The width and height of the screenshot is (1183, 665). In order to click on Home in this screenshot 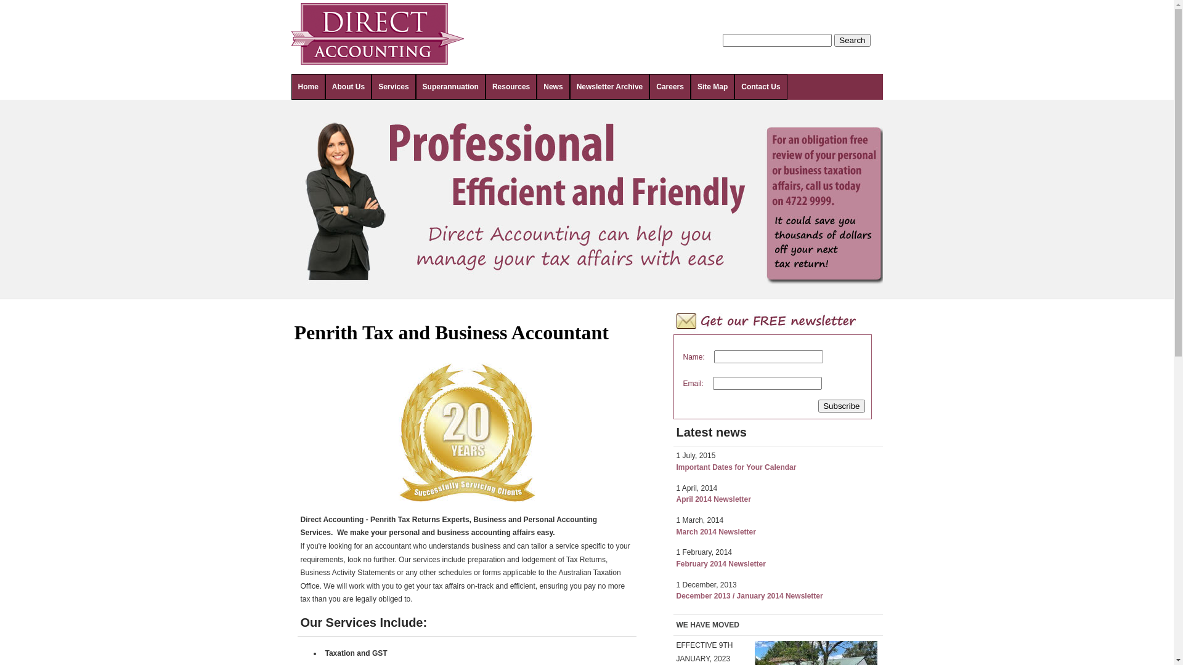, I will do `click(308, 87)`.